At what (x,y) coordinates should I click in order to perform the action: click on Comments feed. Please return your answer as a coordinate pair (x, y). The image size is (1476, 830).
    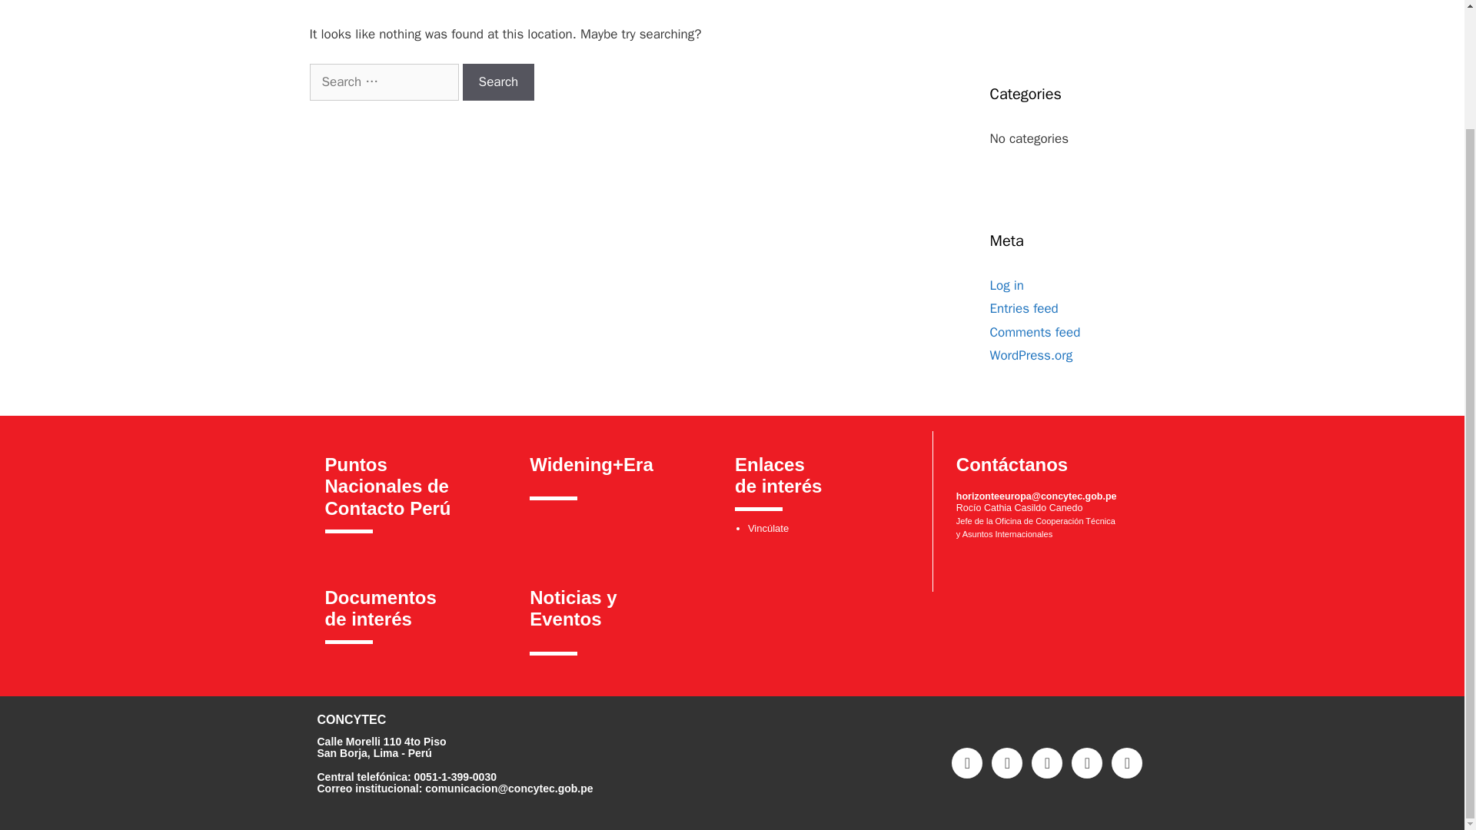
    Looking at the image, I should click on (1035, 332).